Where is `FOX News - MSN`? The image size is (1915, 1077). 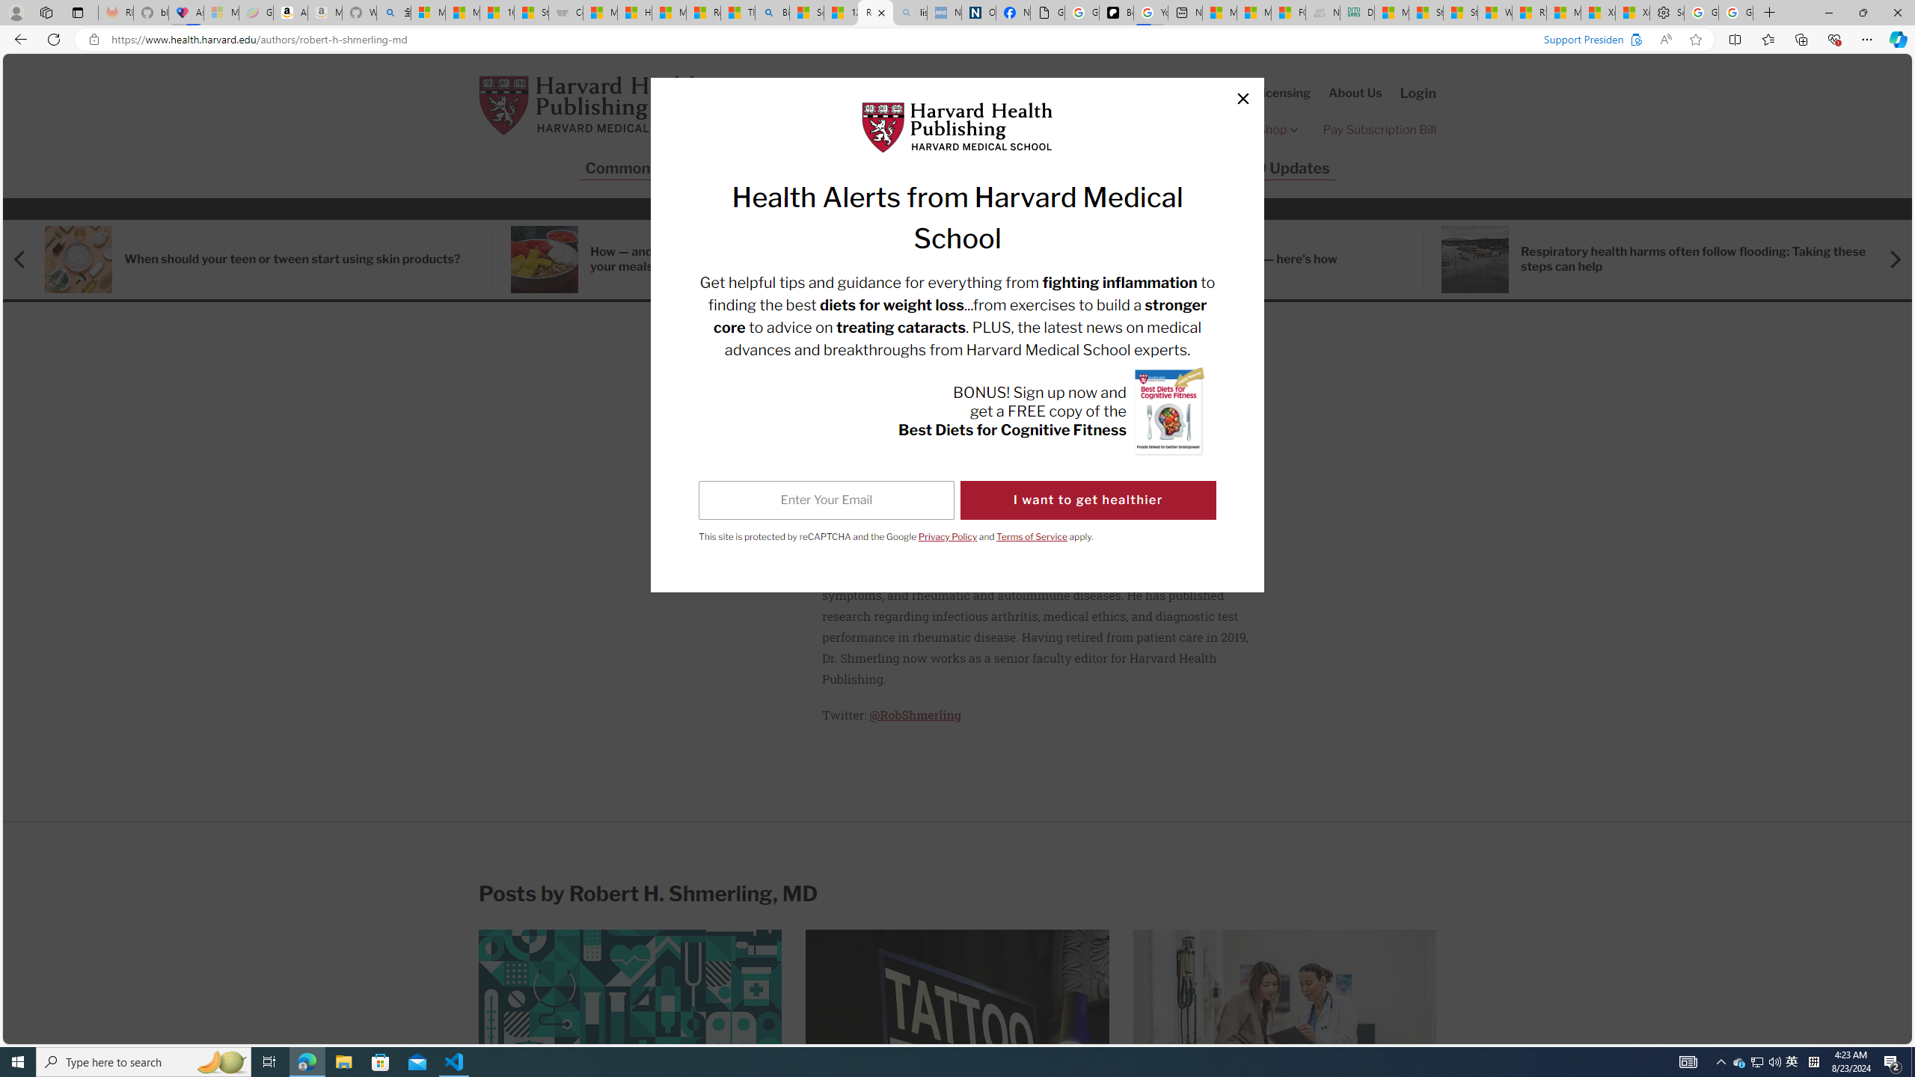
FOX News - MSN is located at coordinates (1288, 13).